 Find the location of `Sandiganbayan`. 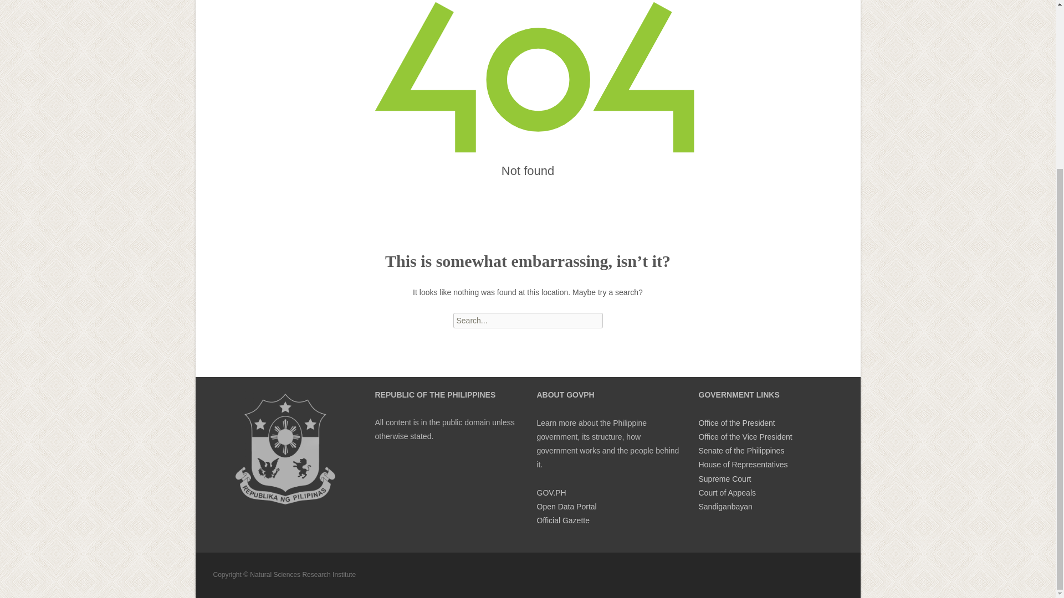

Sandiganbayan is located at coordinates (725, 507).